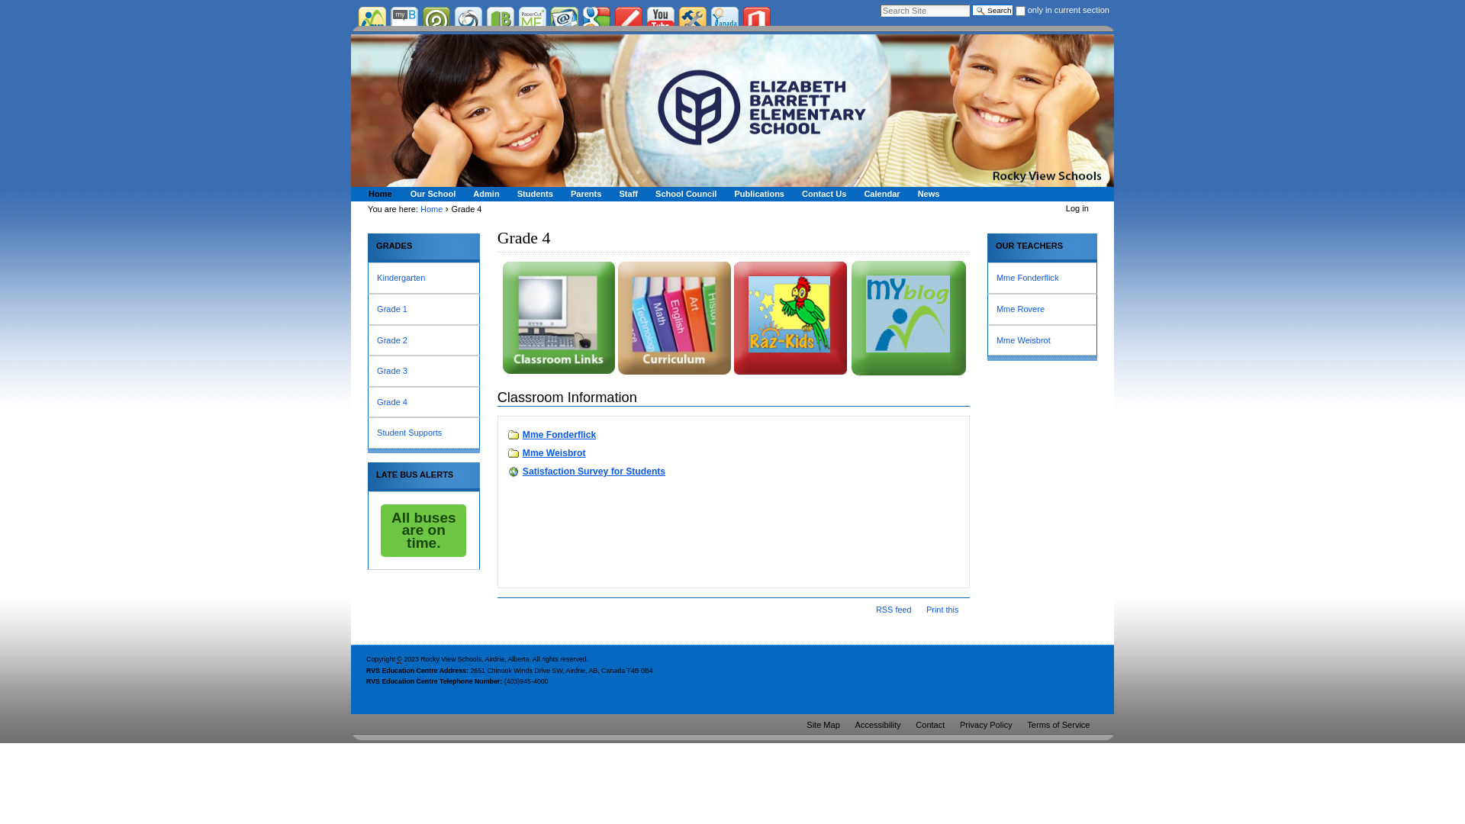 The width and height of the screenshot is (1465, 824). Describe the element at coordinates (942, 610) in the screenshot. I see `Print this` at that location.